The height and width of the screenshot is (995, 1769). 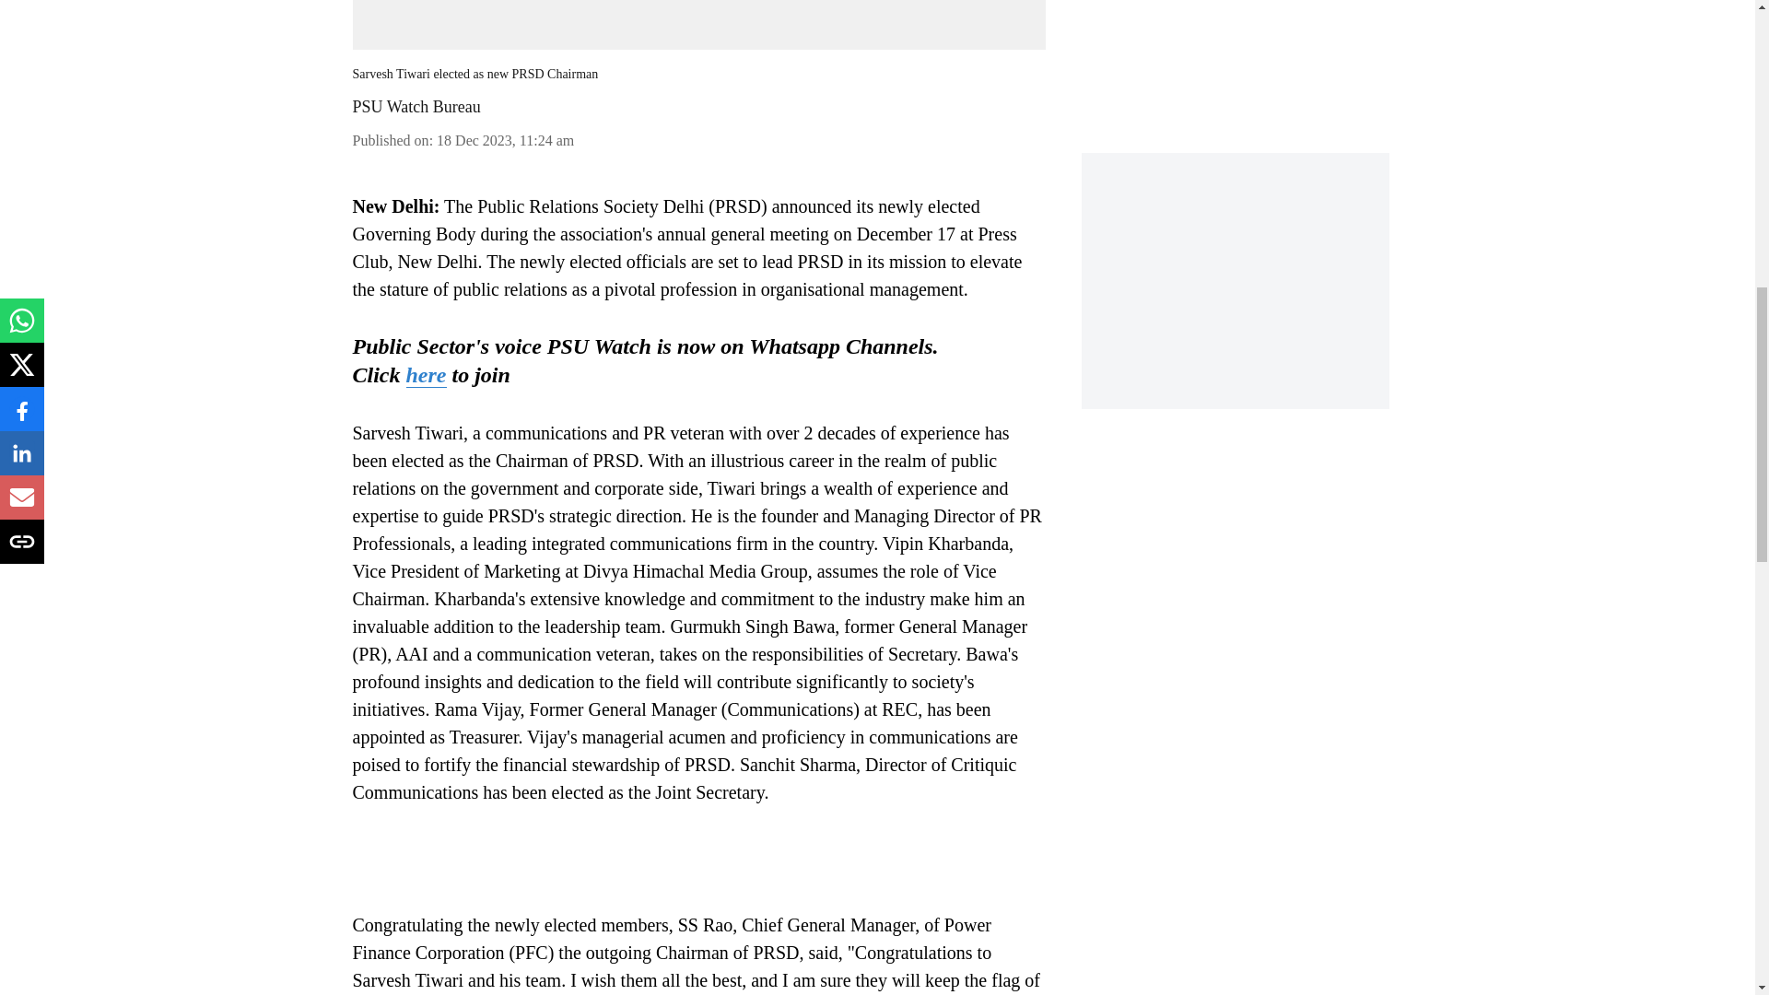 What do you see at coordinates (505, 140) in the screenshot?
I see `2023-12-18 11:24` at bounding box center [505, 140].